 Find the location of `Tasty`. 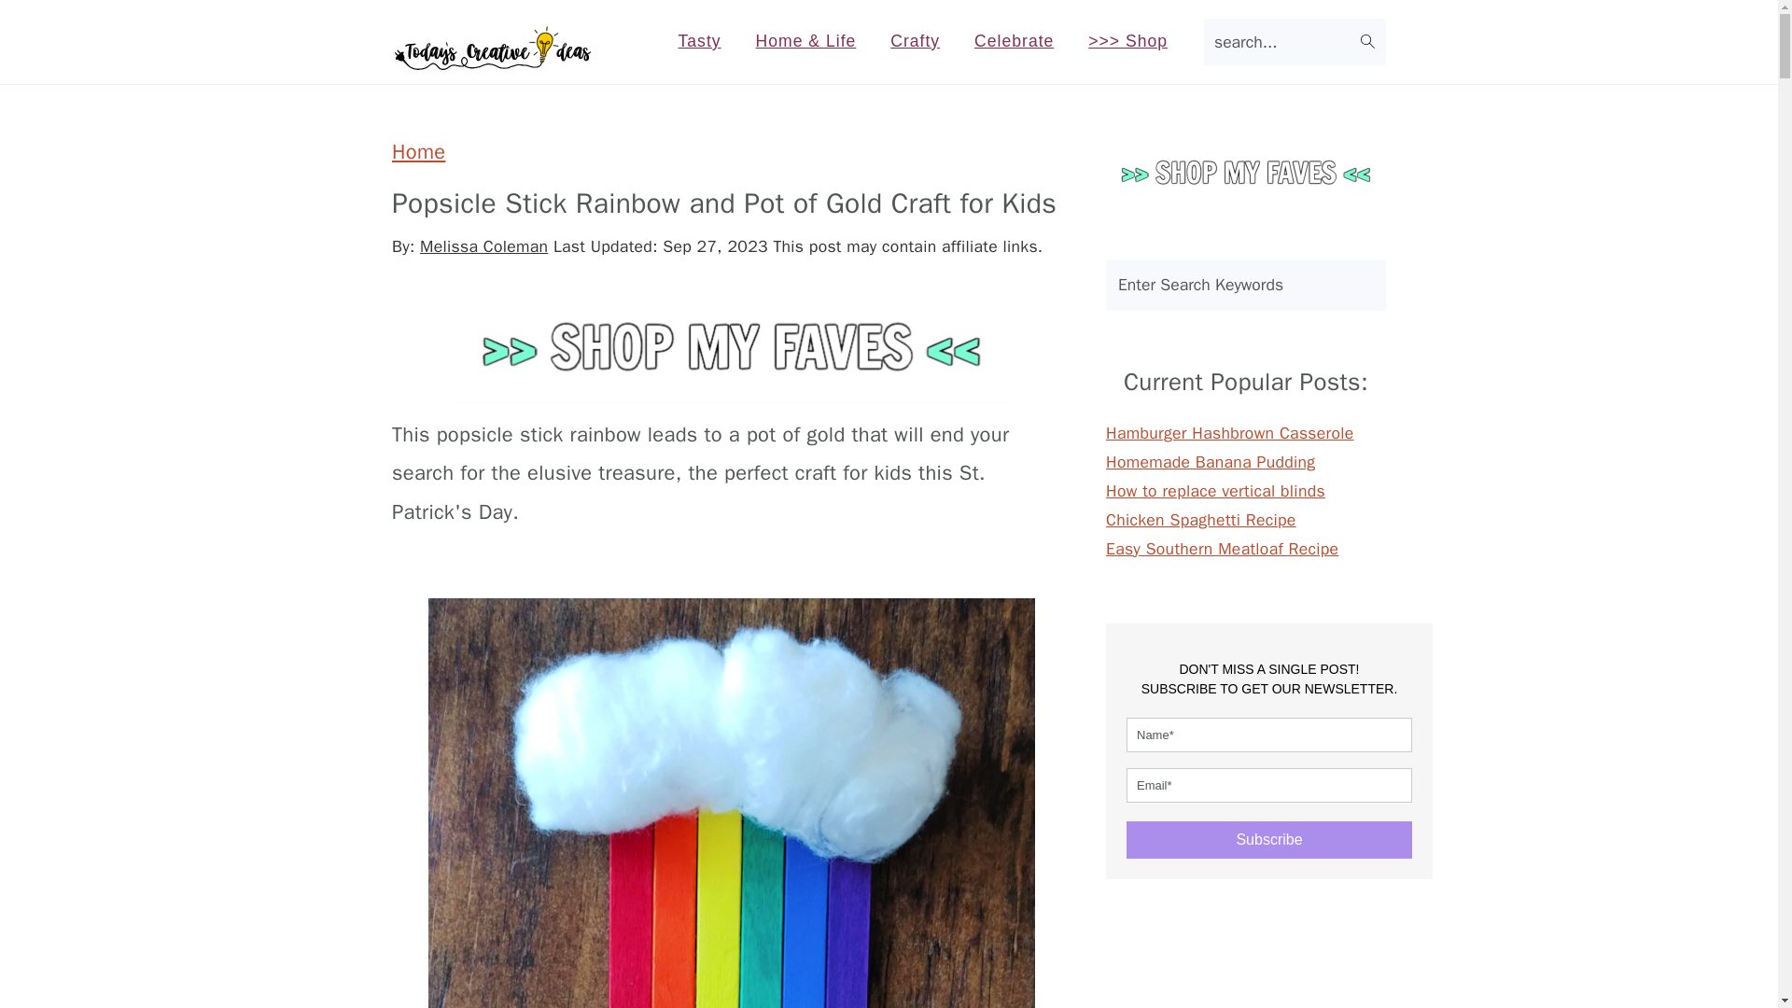

Tasty is located at coordinates (700, 41).